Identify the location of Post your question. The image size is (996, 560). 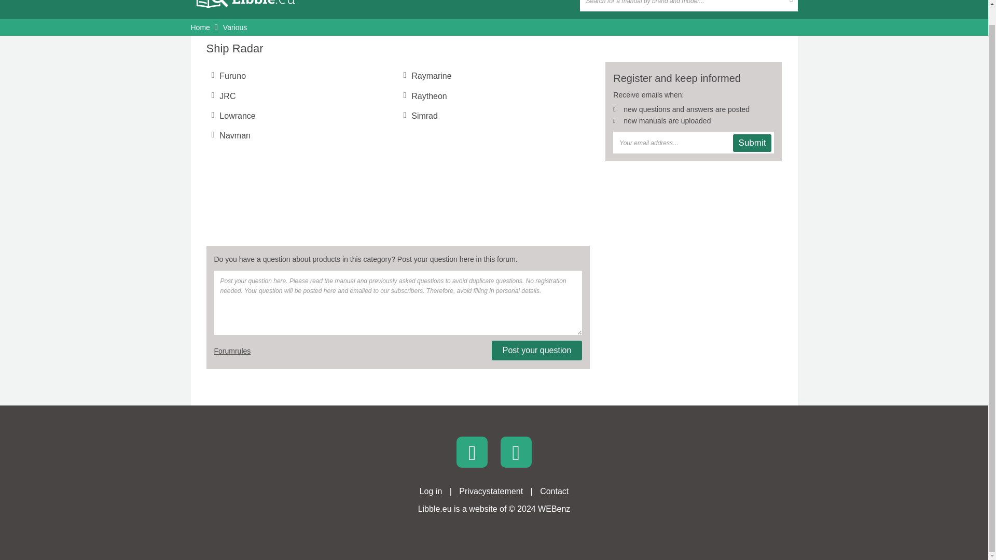
(537, 351).